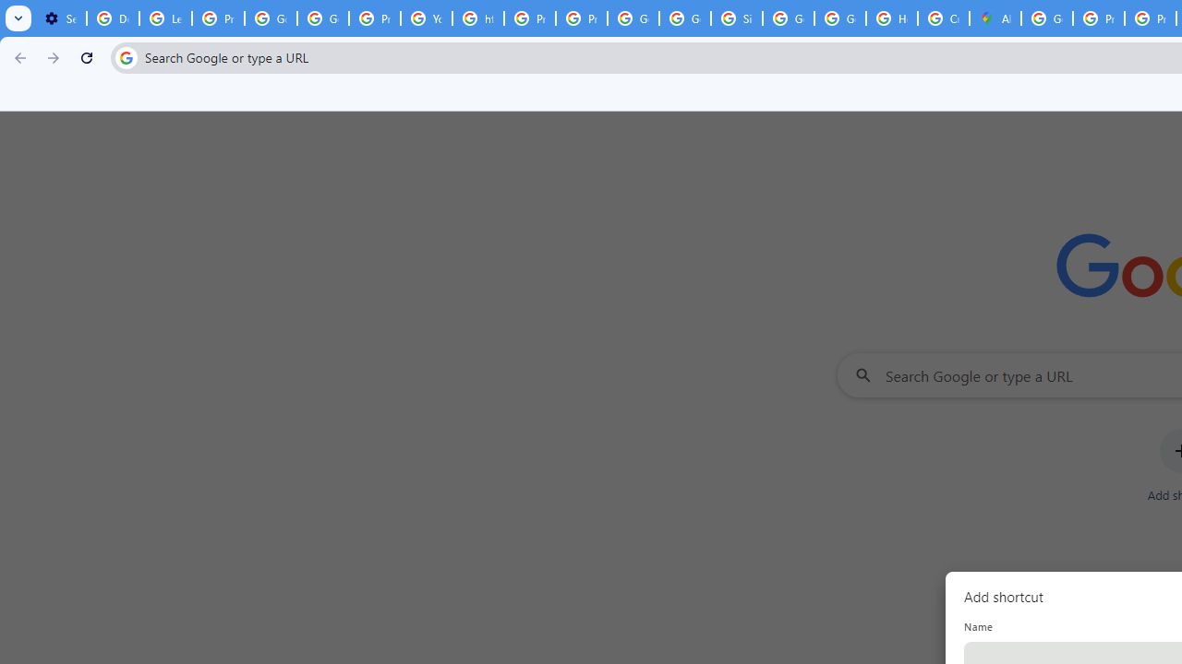 The height and width of the screenshot is (664, 1182). What do you see at coordinates (271, 18) in the screenshot?
I see `Google Account Help` at bounding box center [271, 18].